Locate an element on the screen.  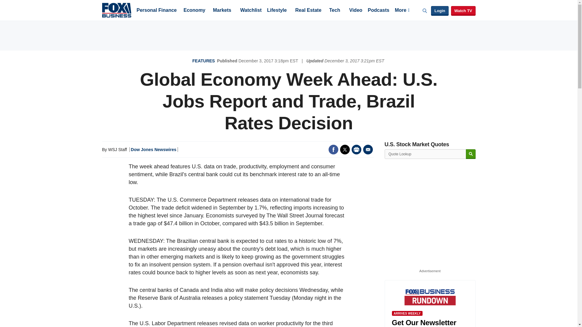
Video is located at coordinates (356, 11).